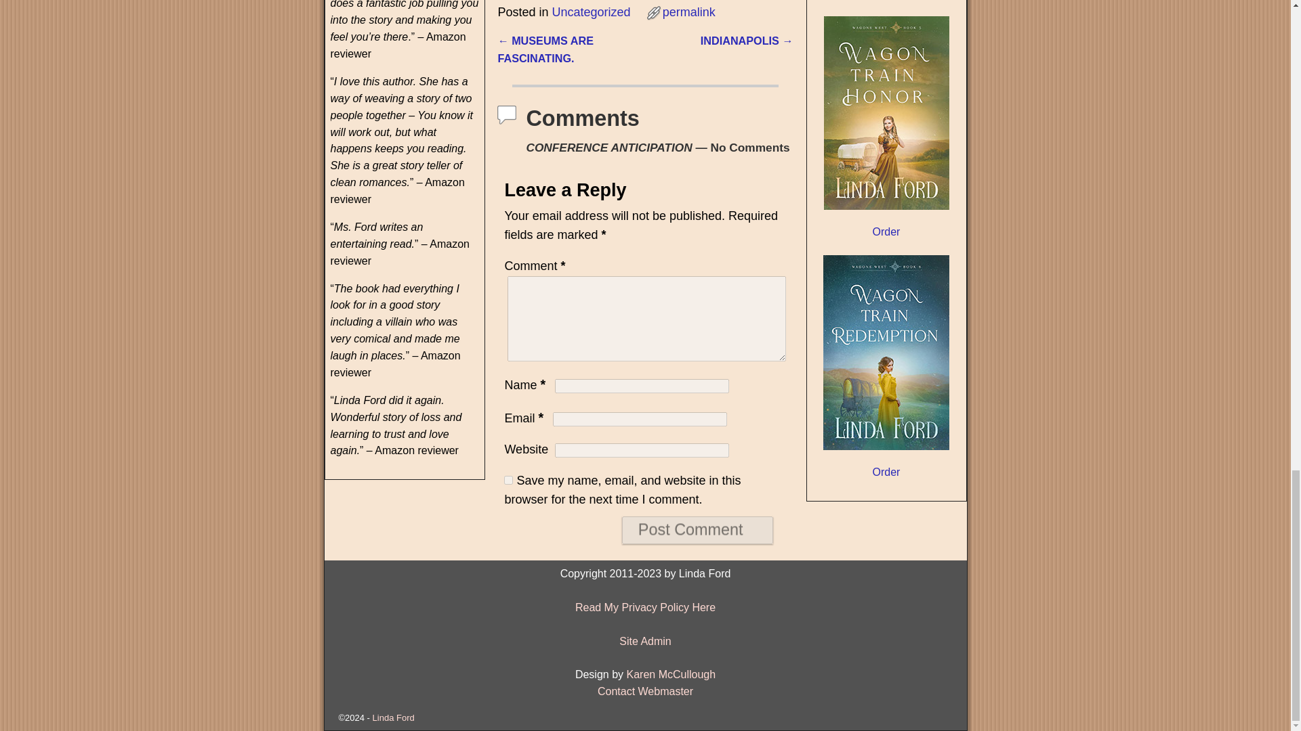  I want to click on permalink, so click(688, 12).